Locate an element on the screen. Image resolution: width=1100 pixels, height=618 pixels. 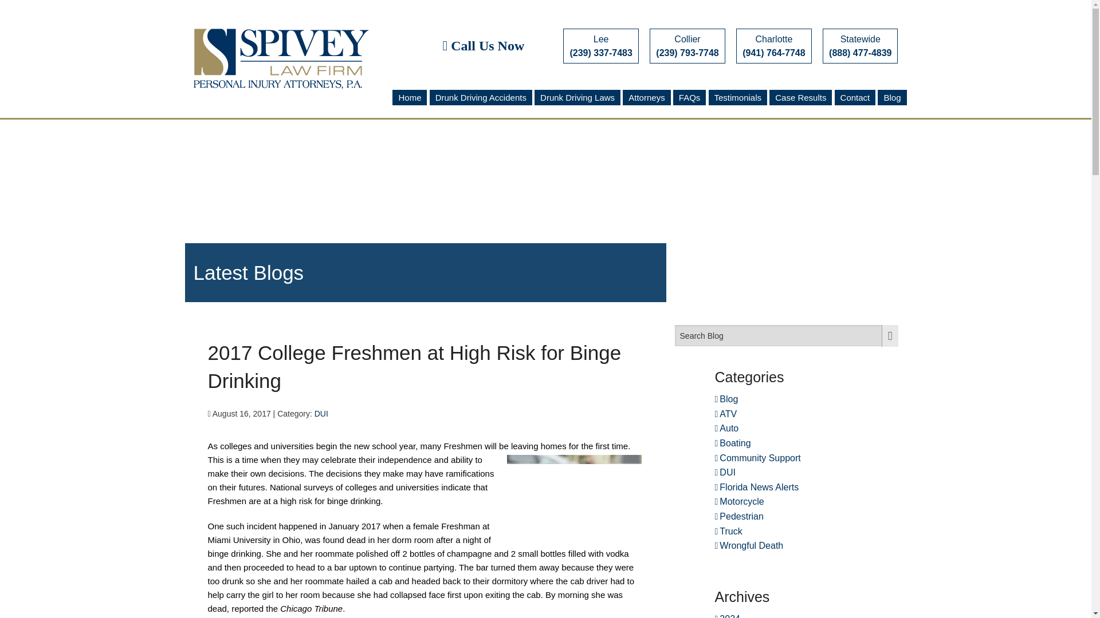
Search Blog is located at coordinates (787, 335).